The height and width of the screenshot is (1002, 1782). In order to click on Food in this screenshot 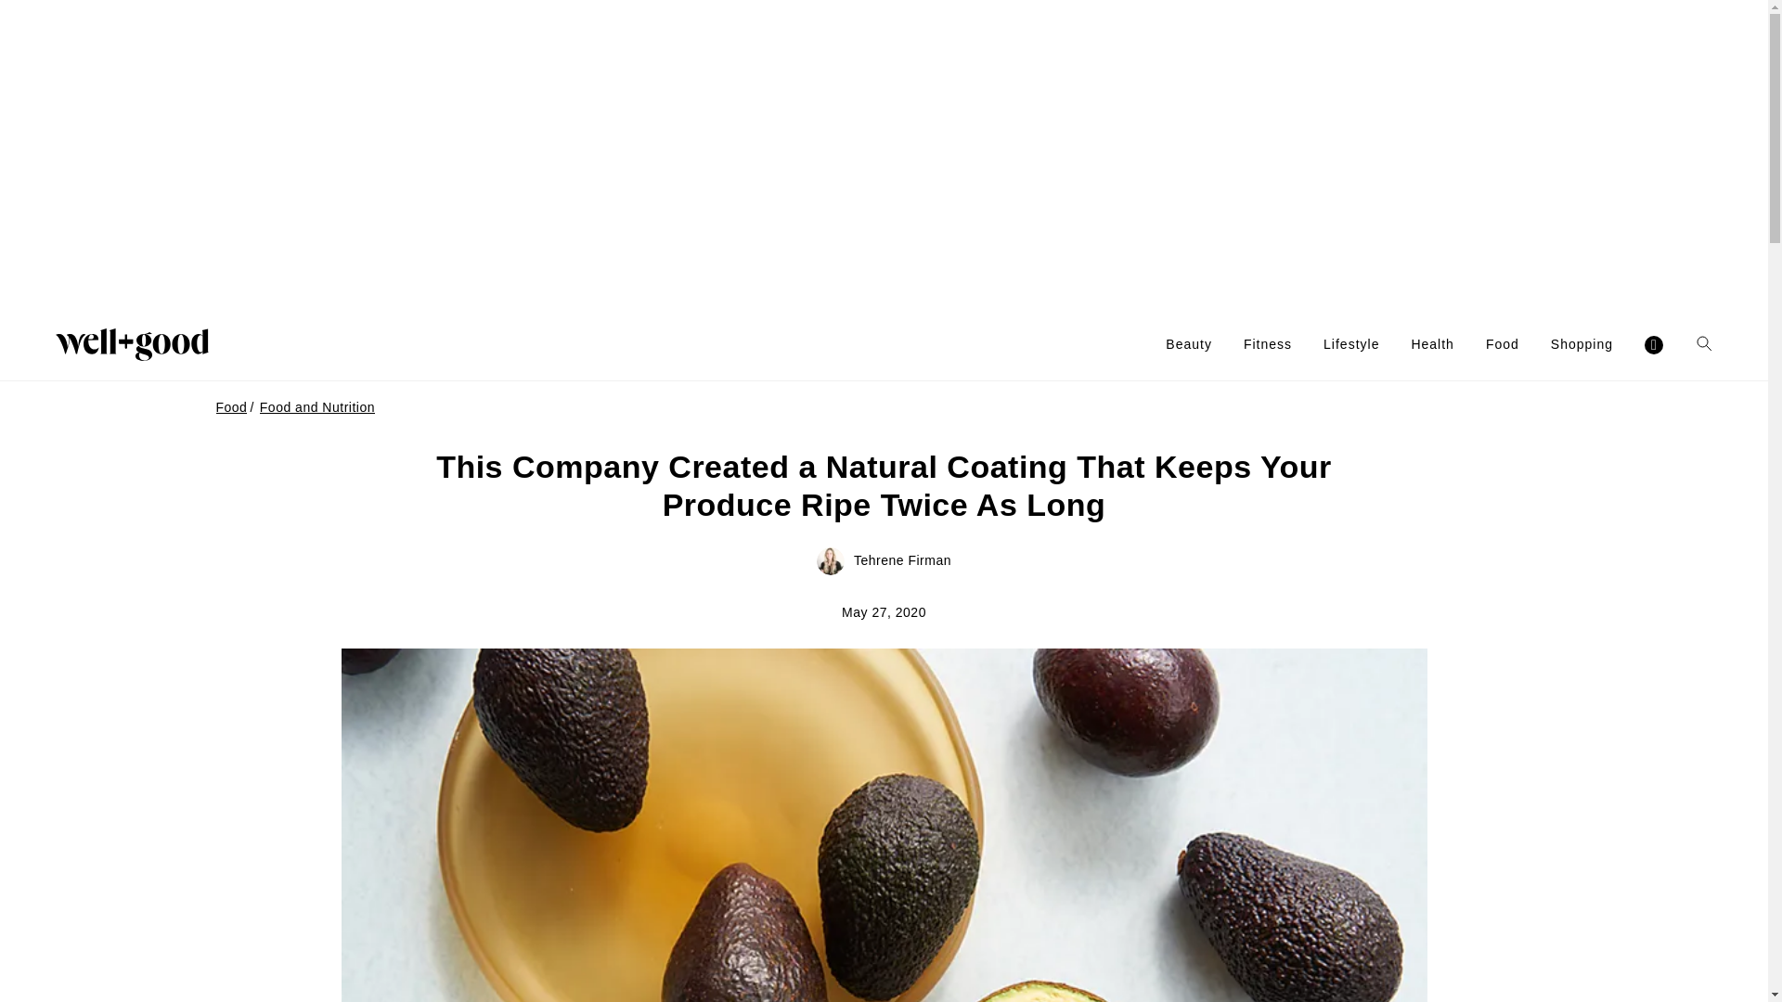, I will do `click(1503, 344)`.